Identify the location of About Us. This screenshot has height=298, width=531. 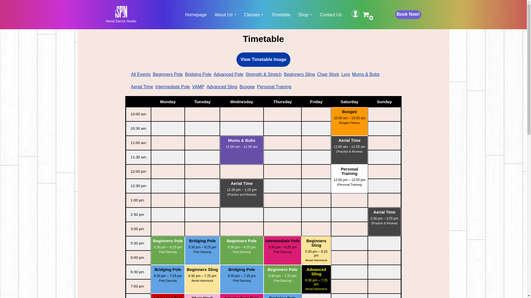
(224, 15).